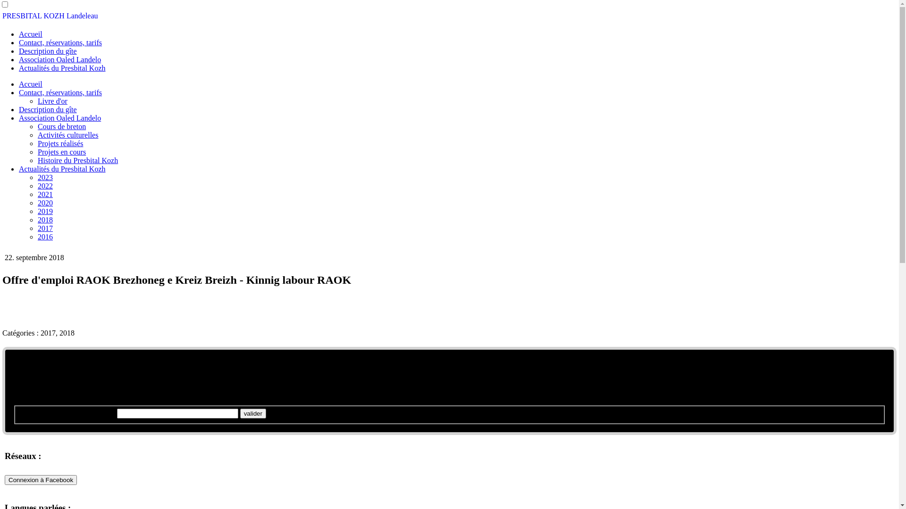 The width and height of the screenshot is (906, 509). Describe the element at coordinates (62, 126) in the screenshot. I see `Cours de breton` at that location.